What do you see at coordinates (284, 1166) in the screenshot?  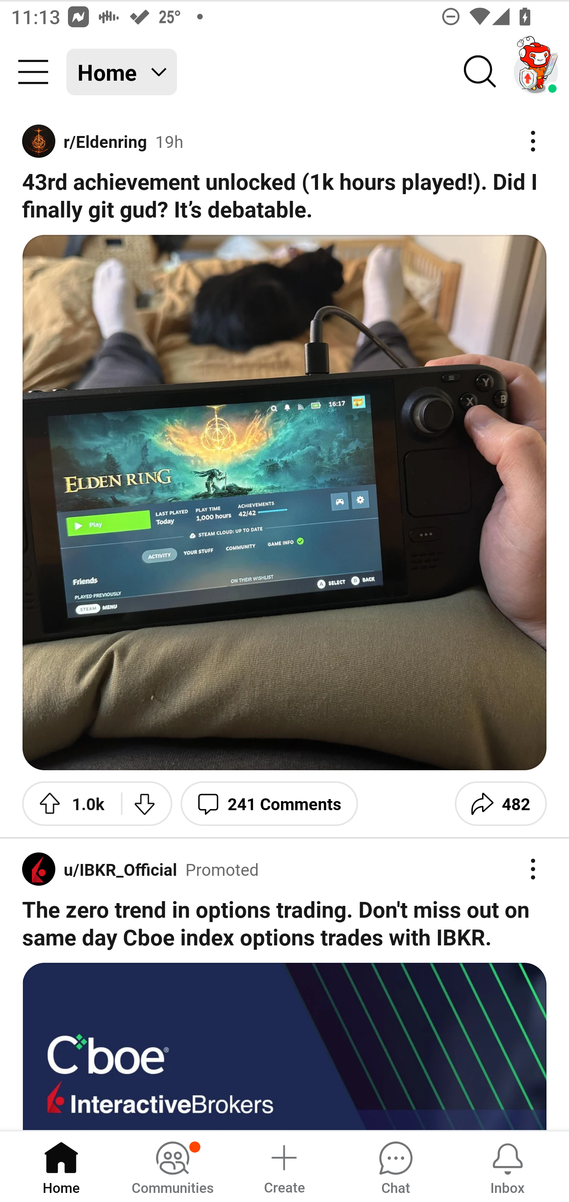 I see `Create a post Create` at bounding box center [284, 1166].